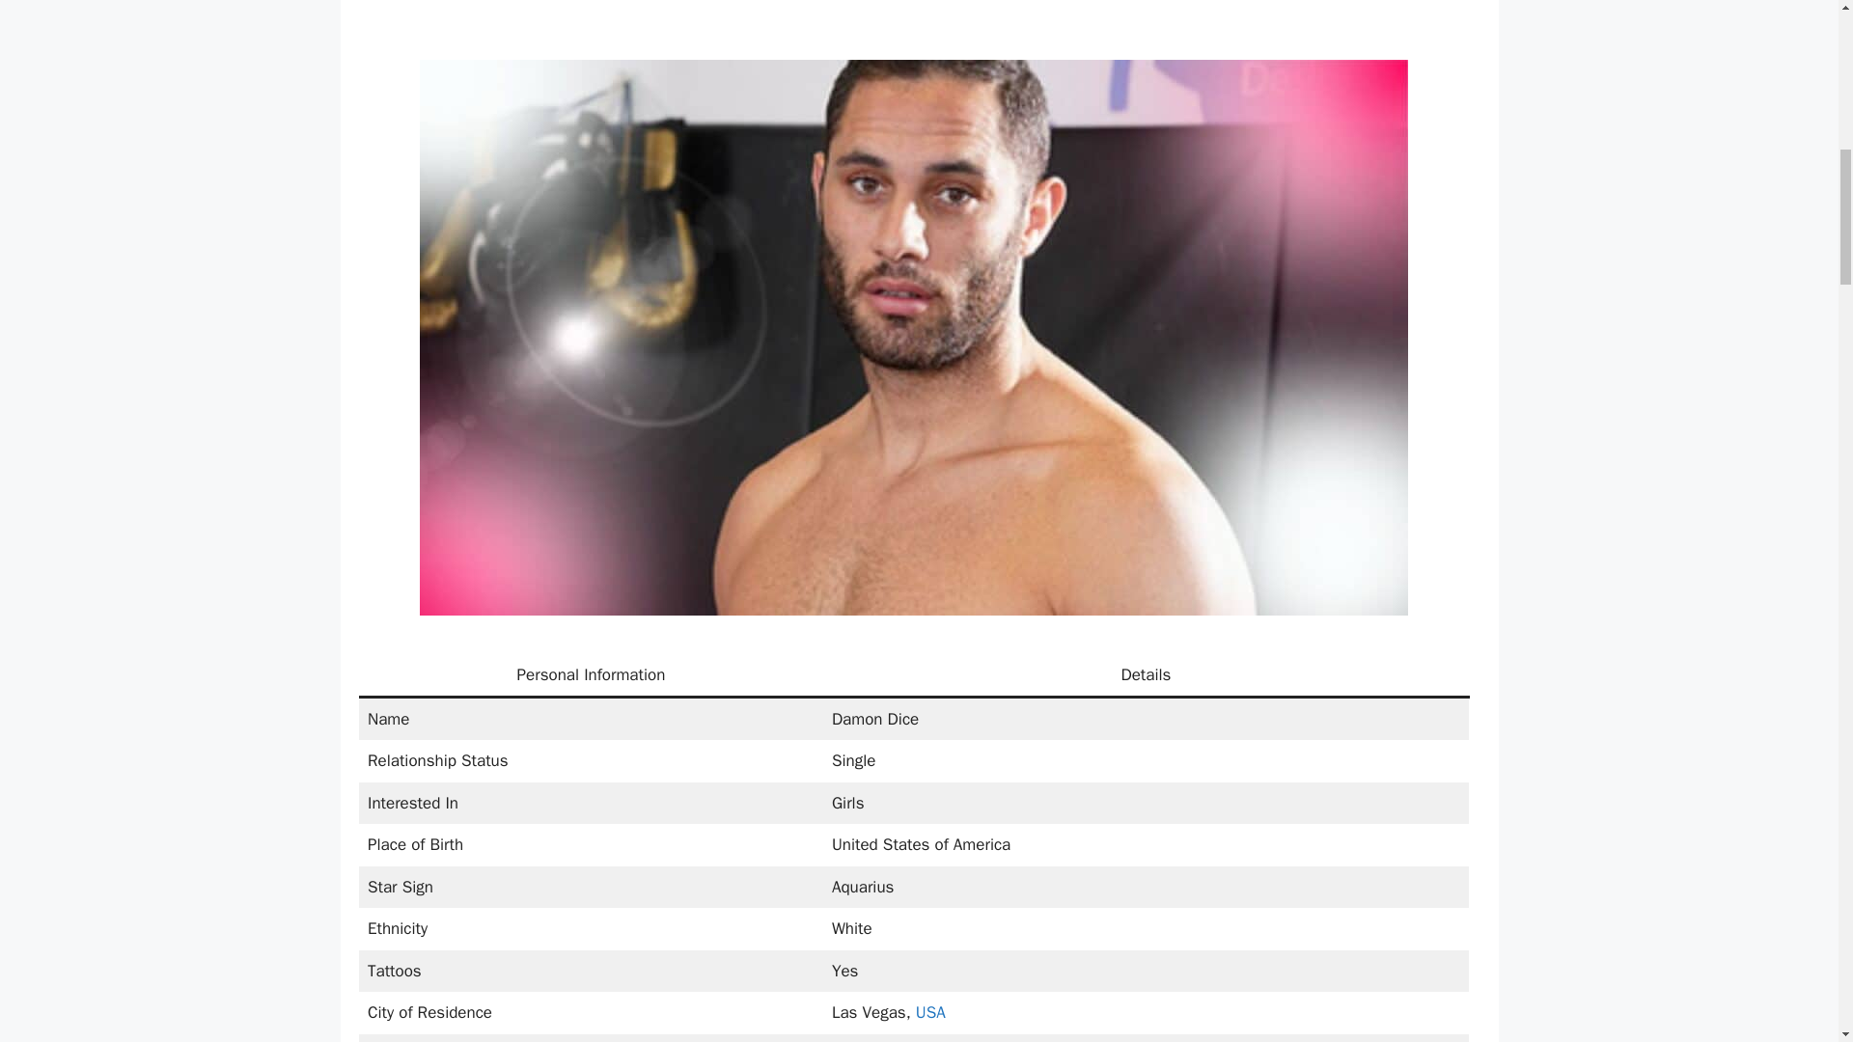 The height and width of the screenshot is (1042, 1853). What do you see at coordinates (930, 1011) in the screenshot?
I see `USA` at bounding box center [930, 1011].